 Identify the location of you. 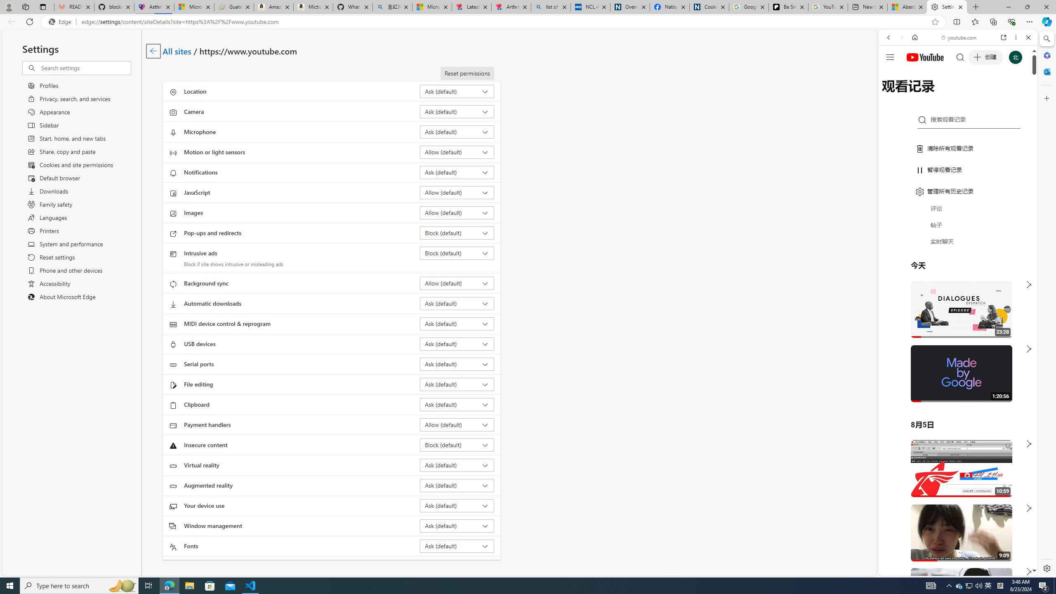
(955, 548).